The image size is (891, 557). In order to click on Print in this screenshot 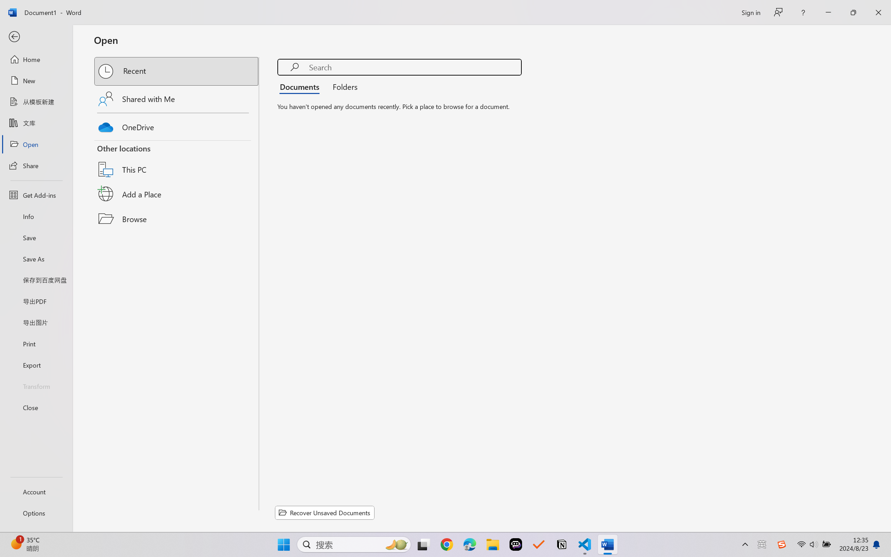, I will do `click(36, 343)`.